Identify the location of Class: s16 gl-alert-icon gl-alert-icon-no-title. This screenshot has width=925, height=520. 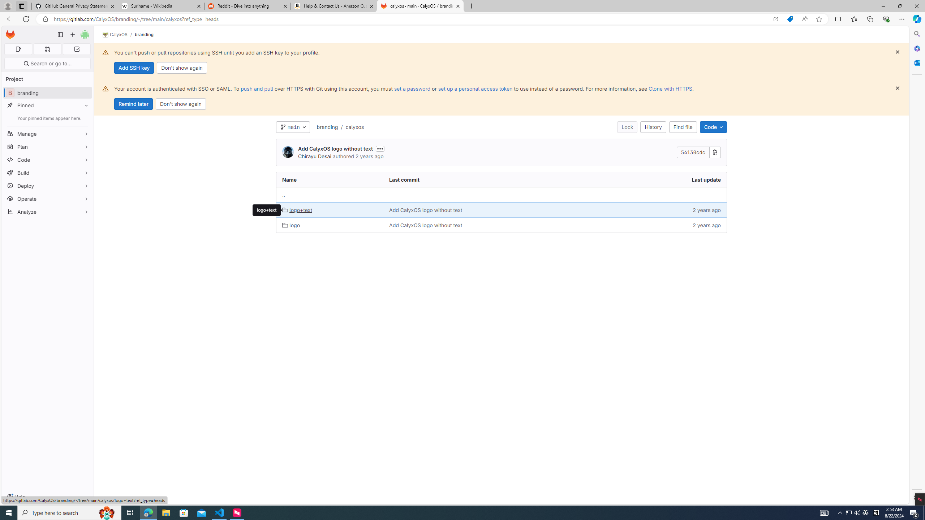
(106, 88).